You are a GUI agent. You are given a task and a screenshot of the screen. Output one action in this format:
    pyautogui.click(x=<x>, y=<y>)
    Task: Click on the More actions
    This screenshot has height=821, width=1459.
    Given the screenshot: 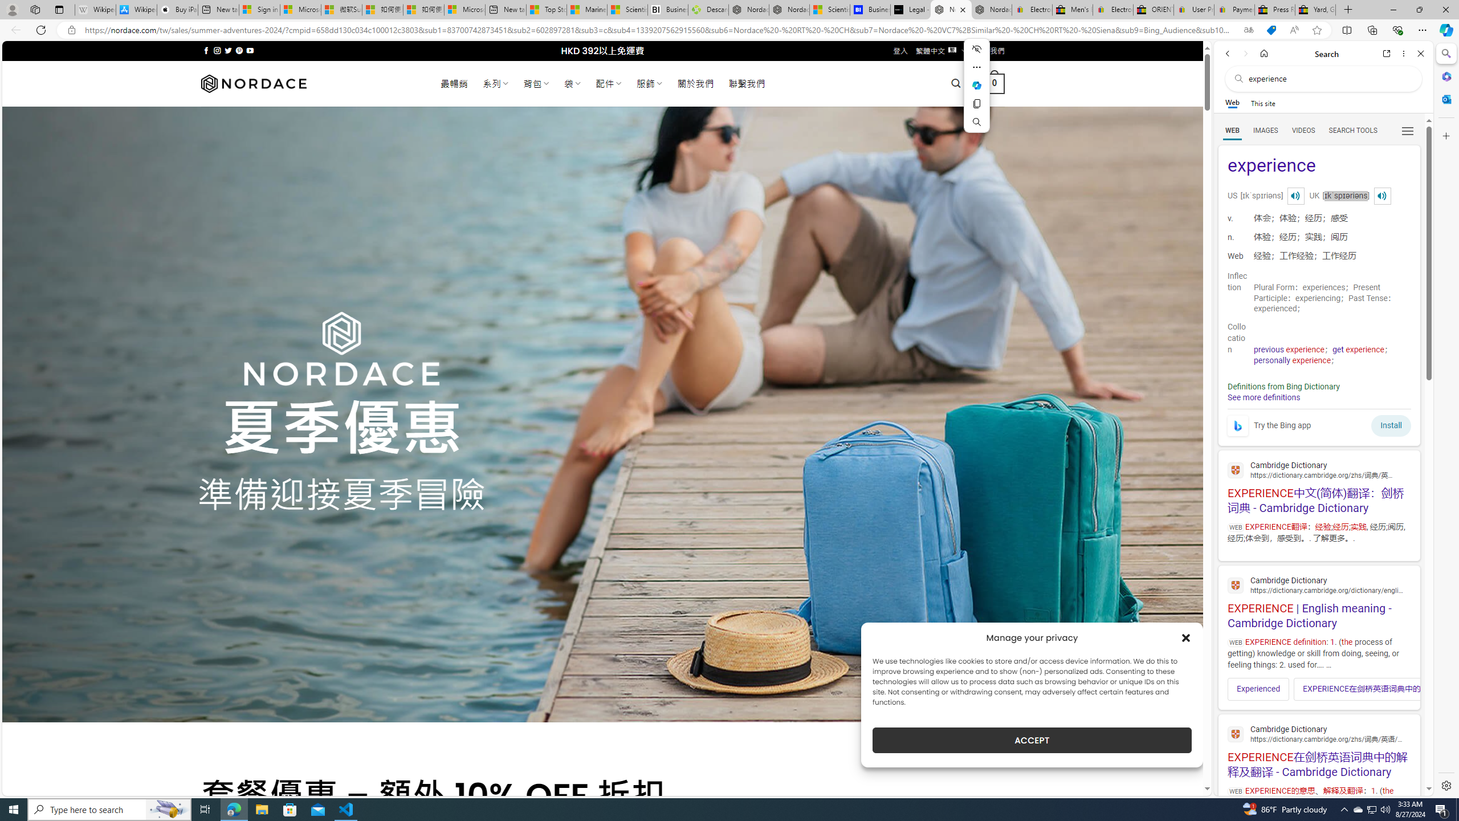 What is the action you would take?
    pyautogui.click(x=977, y=67)
    